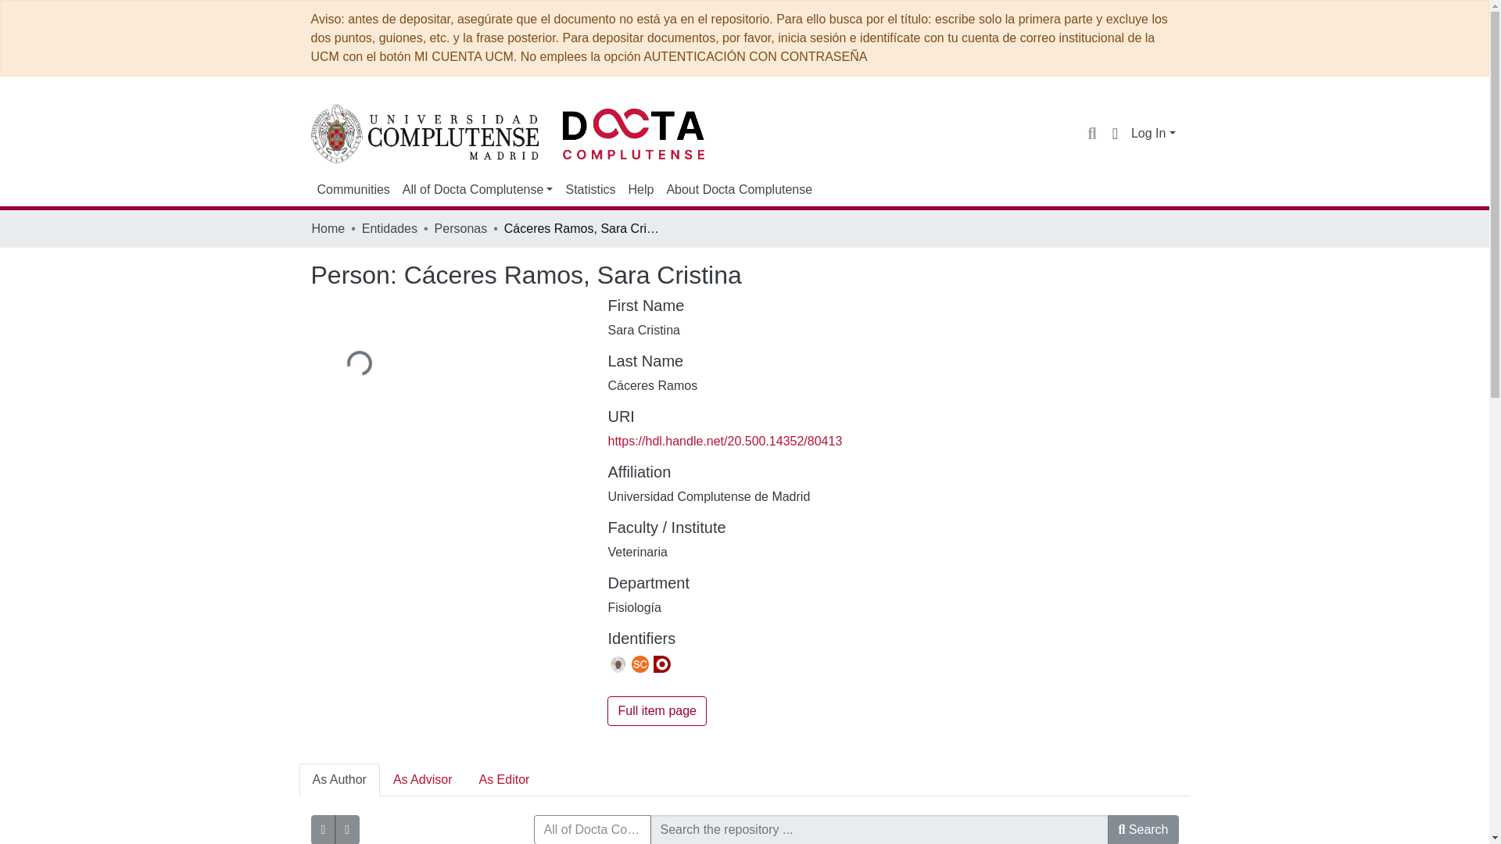 This screenshot has height=844, width=1501. What do you see at coordinates (339, 780) in the screenshot?
I see `As Author` at bounding box center [339, 780].